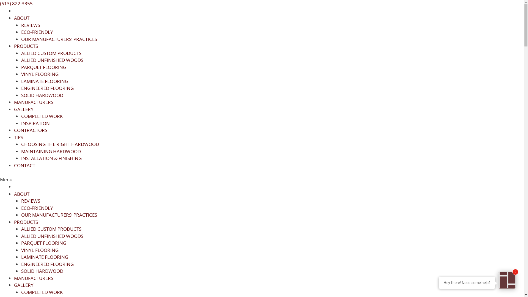 The height and width of the screenshot is (297, 528). What do you see at coordinates (42, 271) in the screenshot?
I see `SOLID HARDWOOD` at bounding box center [42, 271].